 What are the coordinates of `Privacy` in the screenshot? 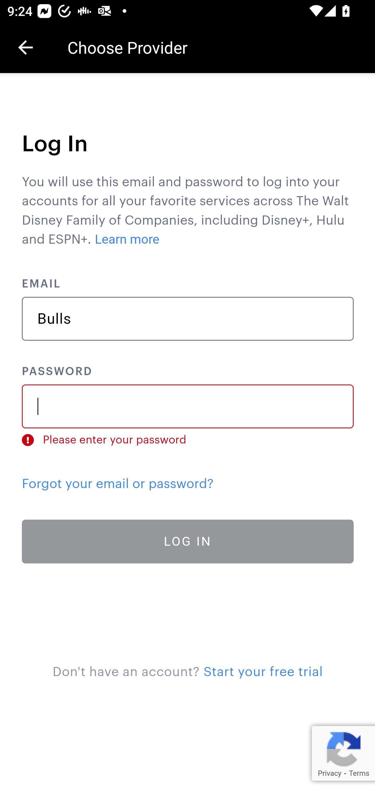 It's located at (329, 773).